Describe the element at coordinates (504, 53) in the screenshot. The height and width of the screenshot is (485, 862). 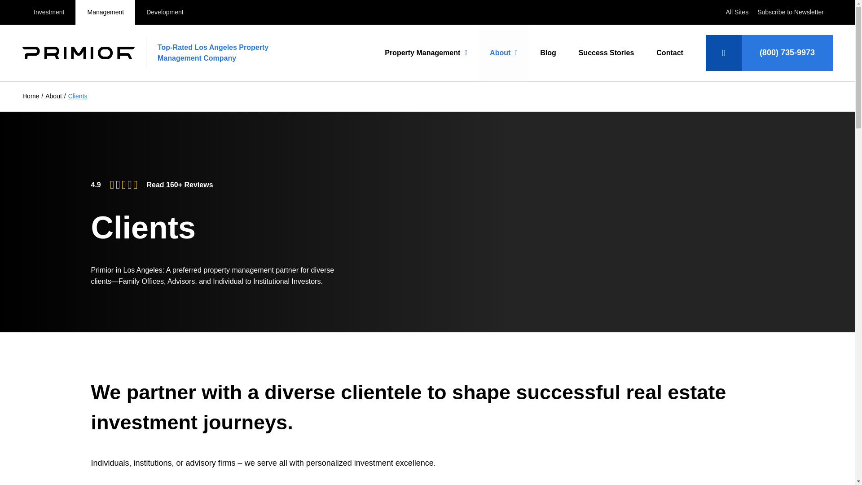
I see `About` at that location.